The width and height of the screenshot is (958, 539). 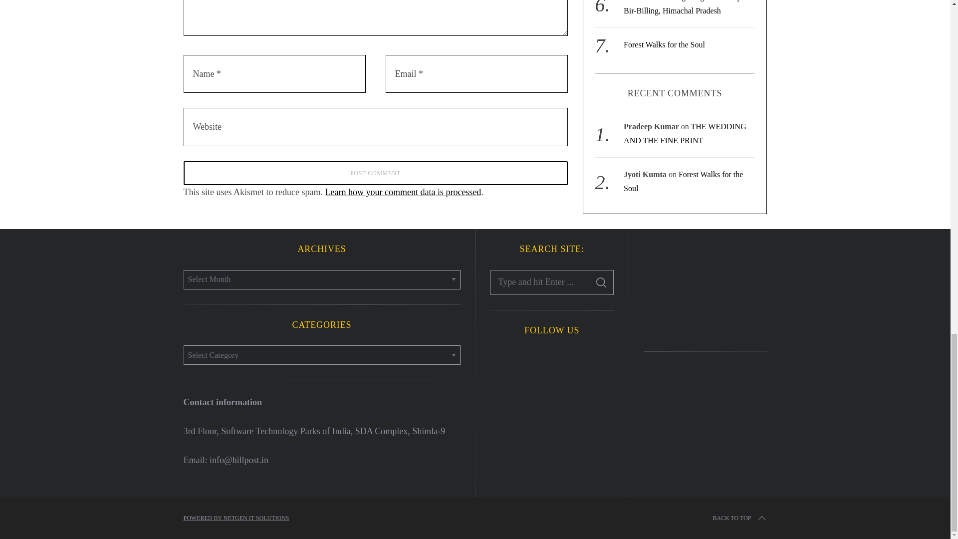 What do you see at coordinates (601, 282) in the screenshot?
I see `SEARCH` at bounding box center [601, 282].